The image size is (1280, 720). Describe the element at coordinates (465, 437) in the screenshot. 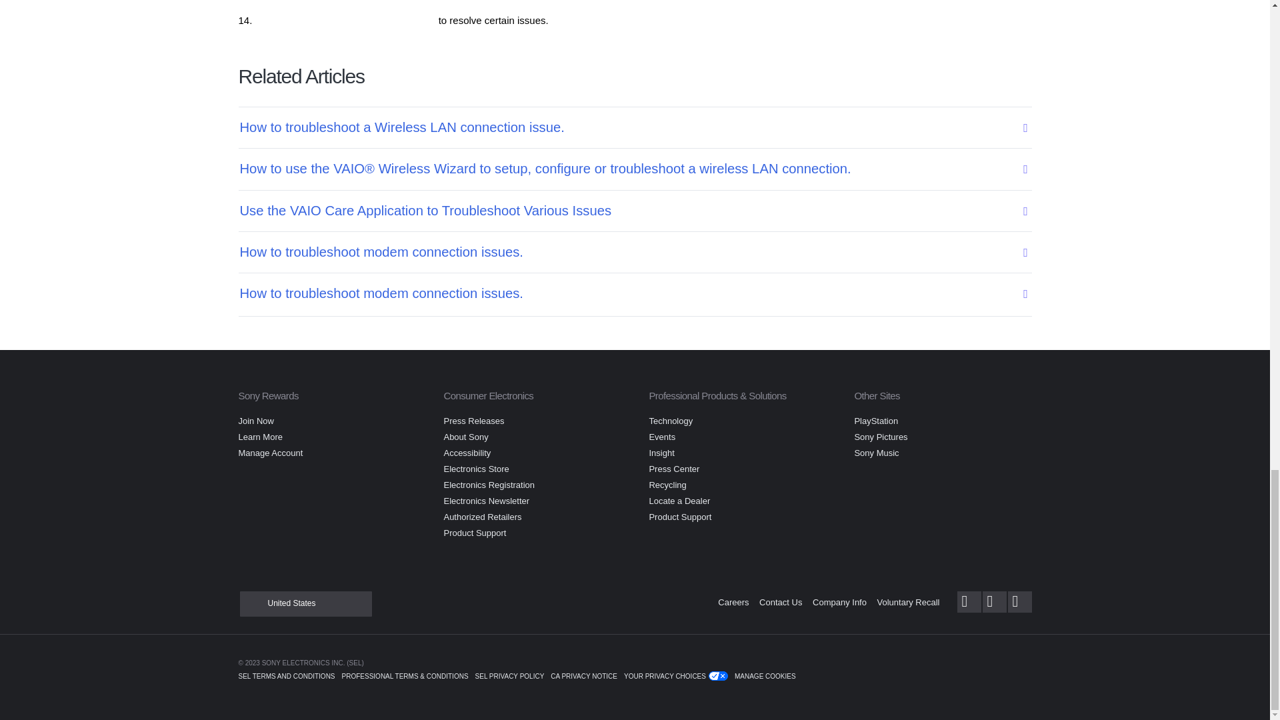

I see `About Sony` at that location.